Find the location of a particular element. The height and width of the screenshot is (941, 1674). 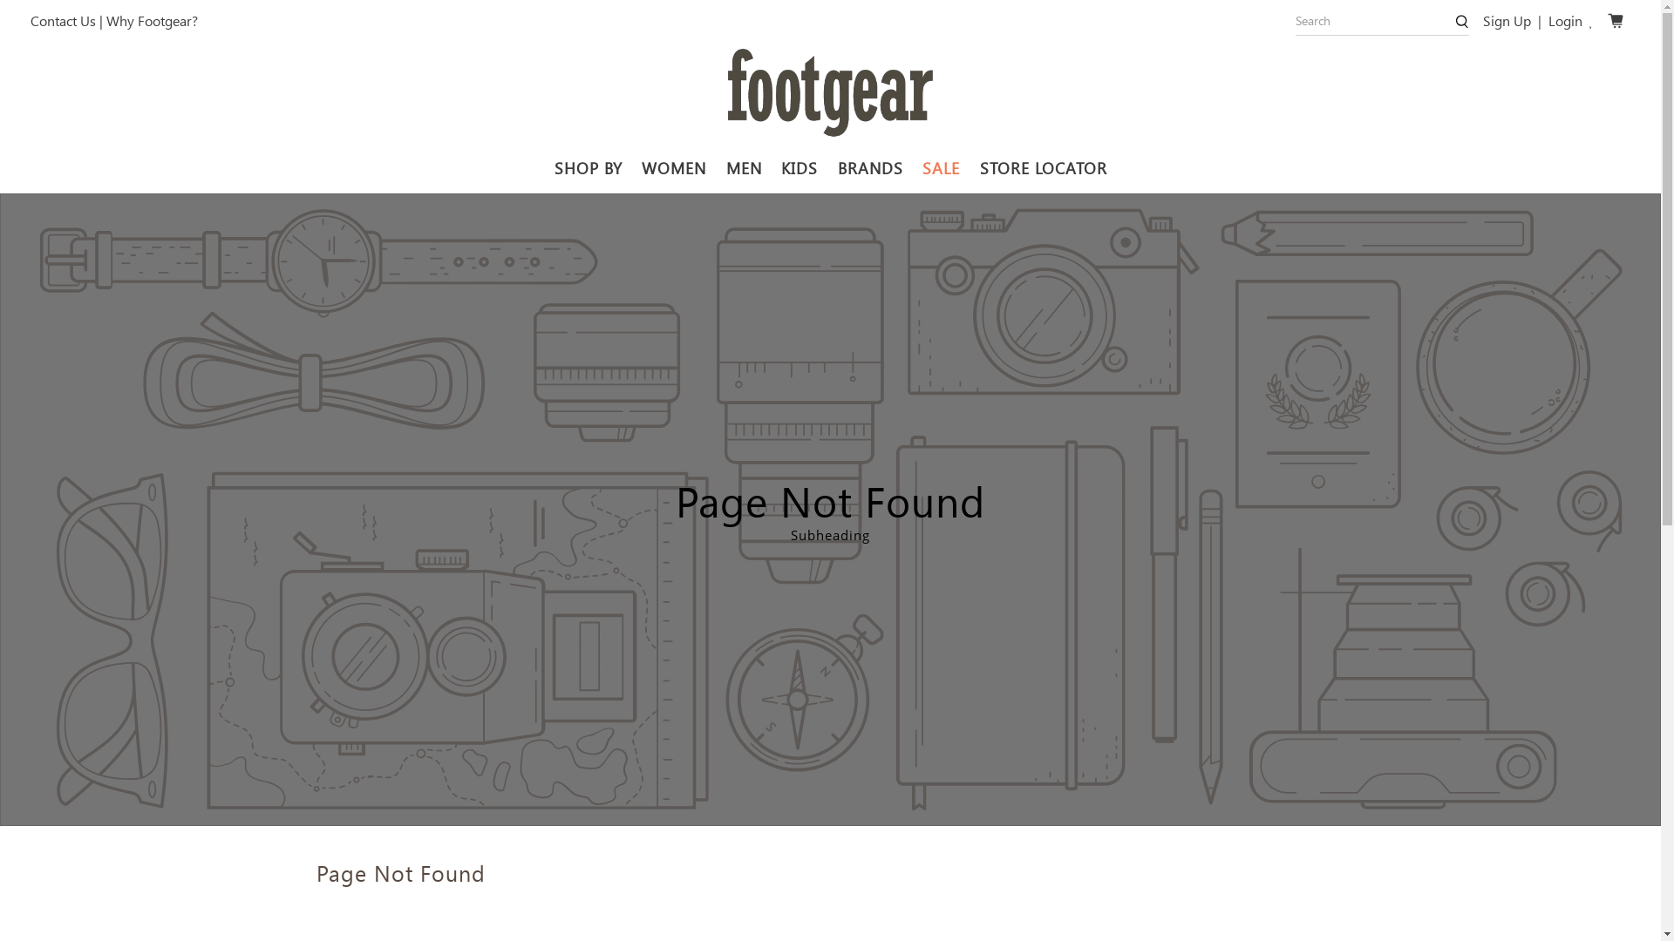

Footgear is located at coordinates (830, 93).